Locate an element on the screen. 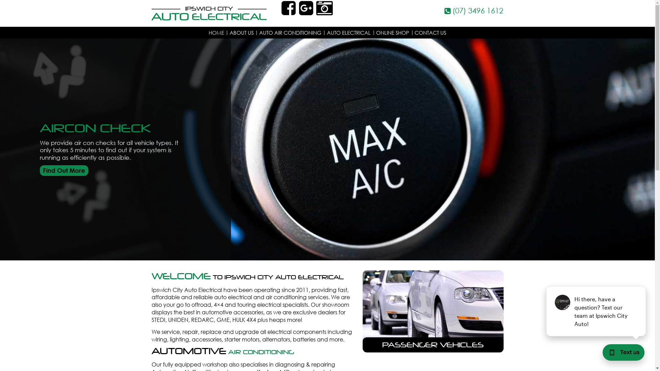  CONTACT US is located at coordinates (430, 32).